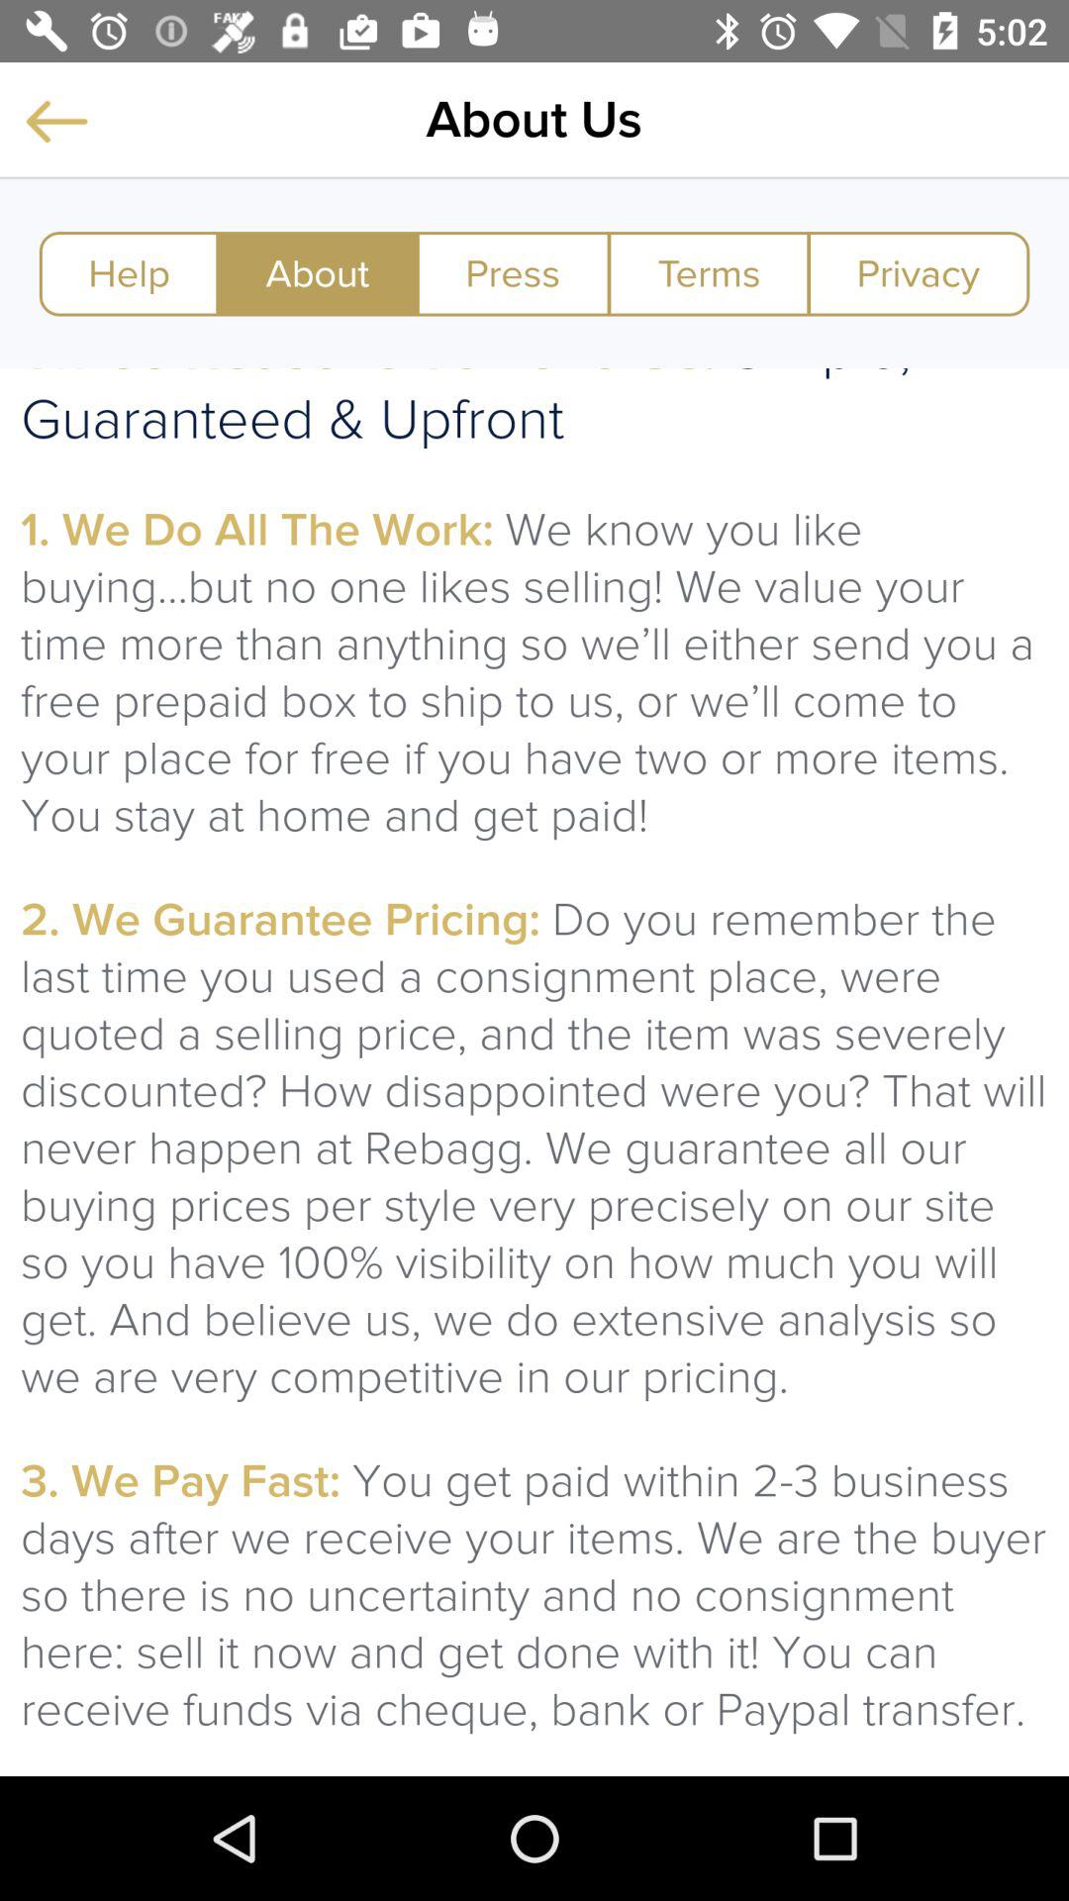 This screenshot has width=1069, height=1901. Describe the element at coordinates (56, 121) in the screenshot. I see `go to previous` at that location.